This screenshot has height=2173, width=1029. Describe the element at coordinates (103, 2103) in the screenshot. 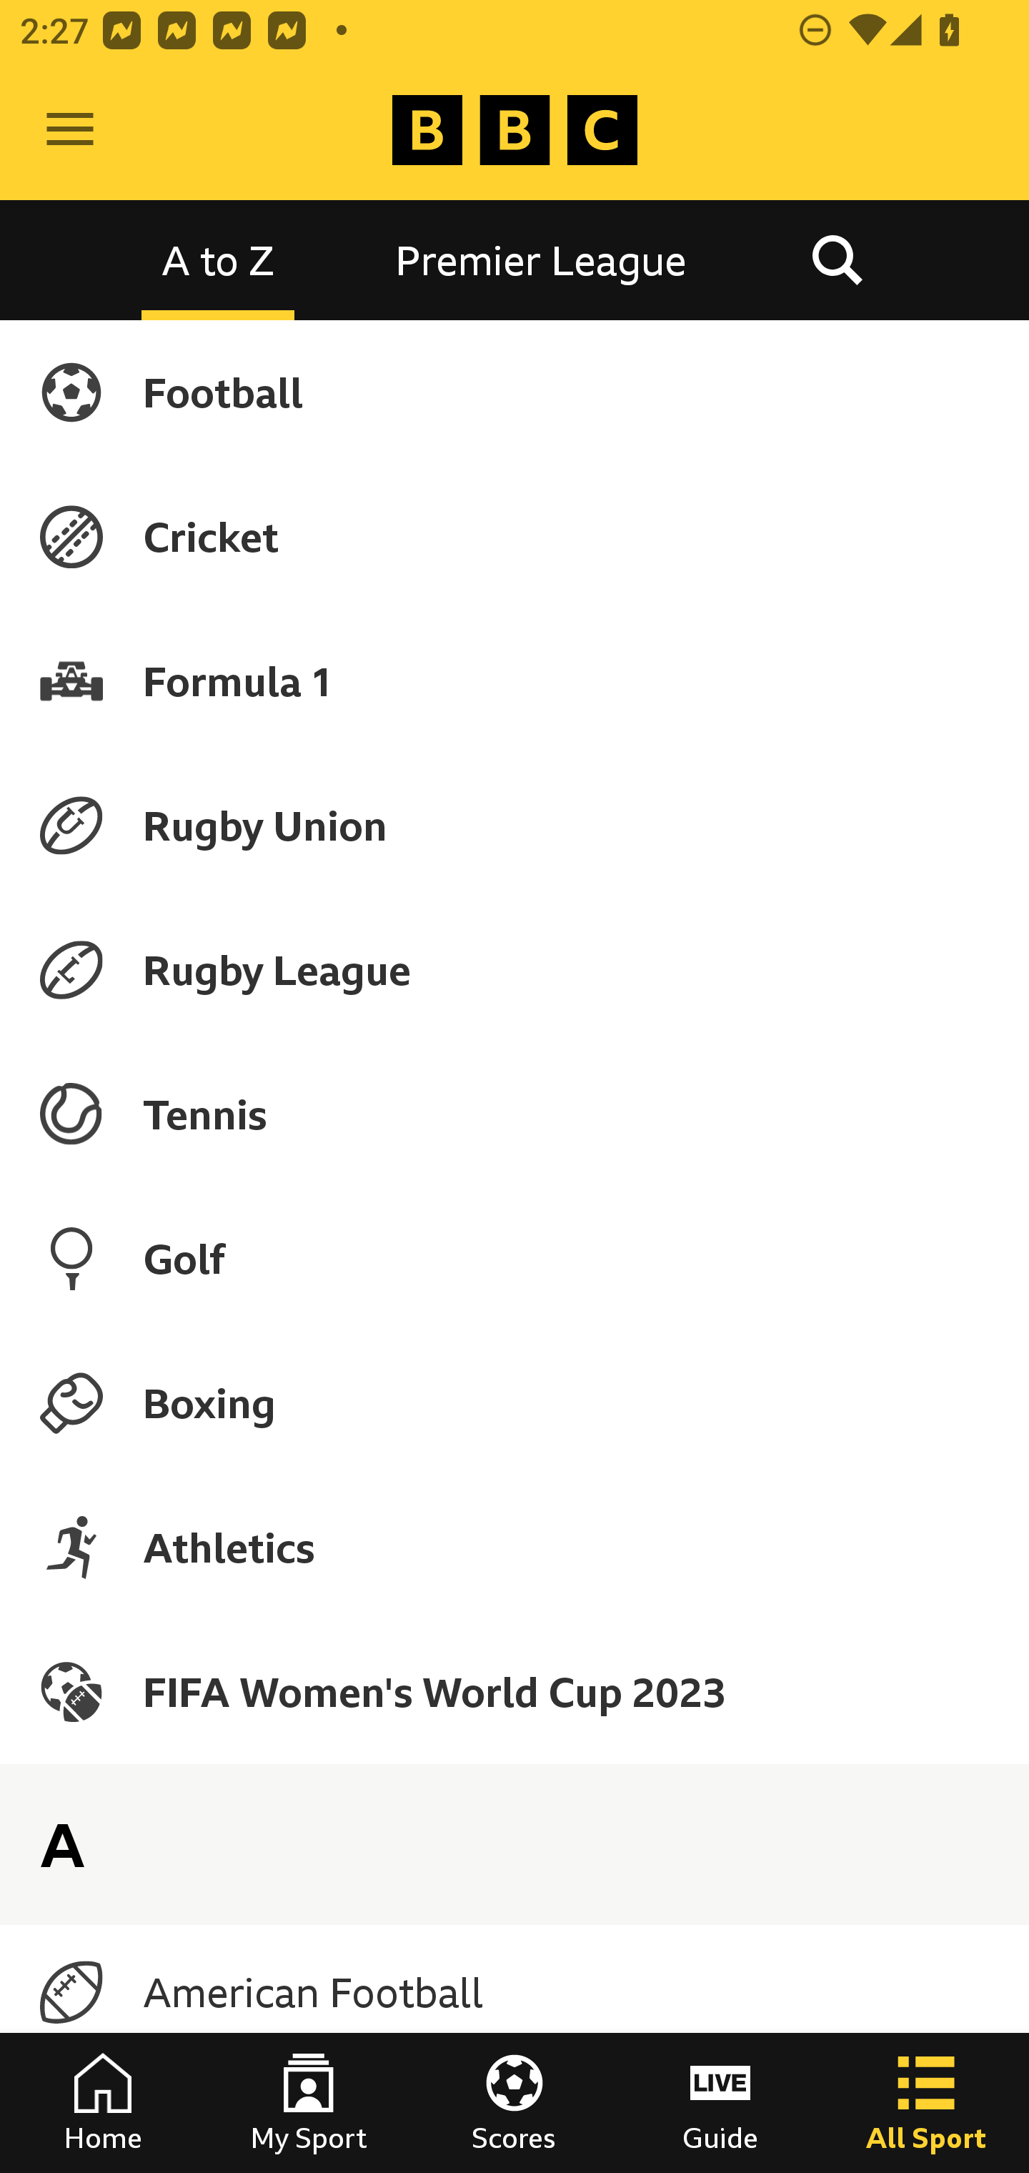

I see `Home` at that location.